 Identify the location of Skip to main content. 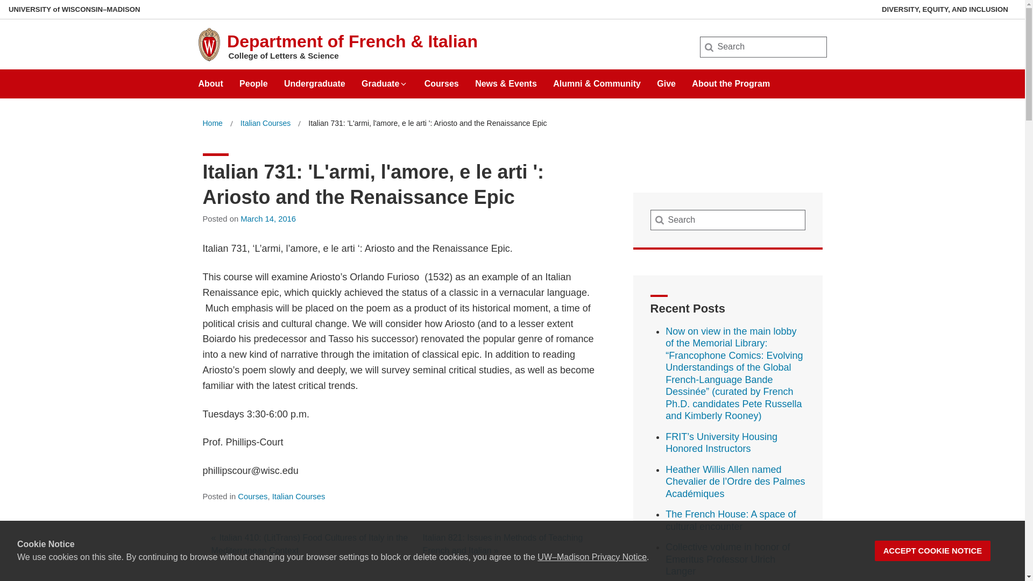
(2, 2).